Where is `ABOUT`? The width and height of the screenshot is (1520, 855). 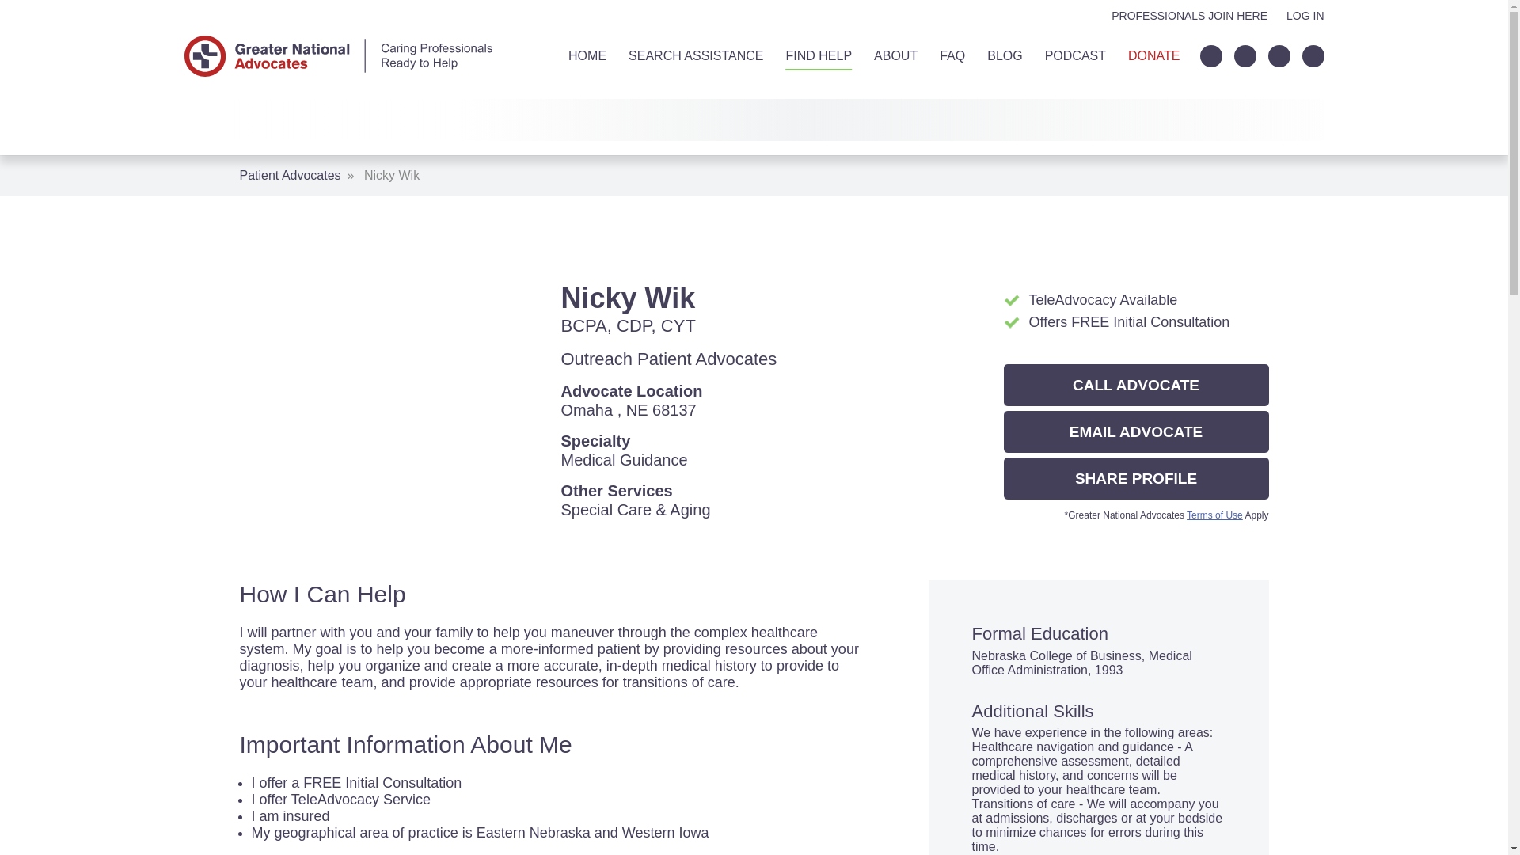 ABOUT is located at coordinates (896, 55).